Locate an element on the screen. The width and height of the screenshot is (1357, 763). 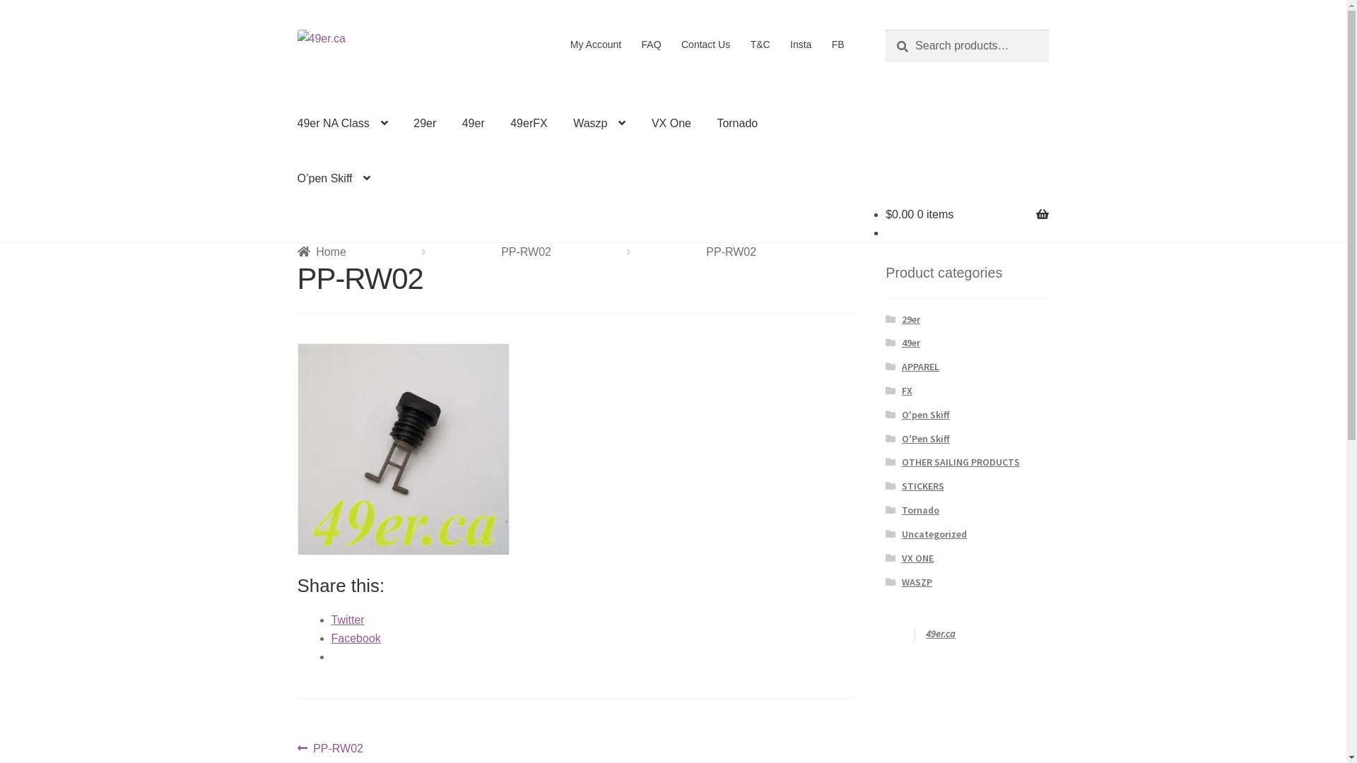
FX is located at coordinates (907, 391).